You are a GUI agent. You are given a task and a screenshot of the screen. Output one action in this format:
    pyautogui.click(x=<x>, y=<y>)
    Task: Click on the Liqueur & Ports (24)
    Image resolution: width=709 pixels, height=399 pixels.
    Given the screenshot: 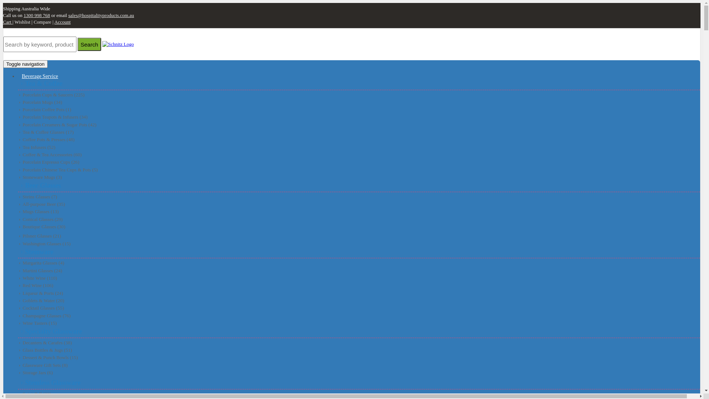 What is the action you would take?
    pyautogui.click(x=359, y=293)
    